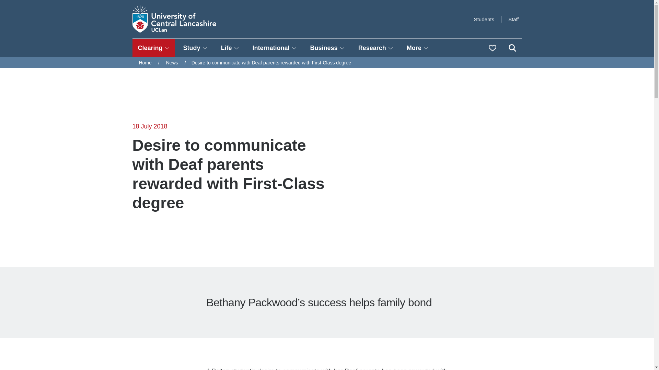 This screenshot has height=370, width=659. I want to click on Life, so click(230, 48).